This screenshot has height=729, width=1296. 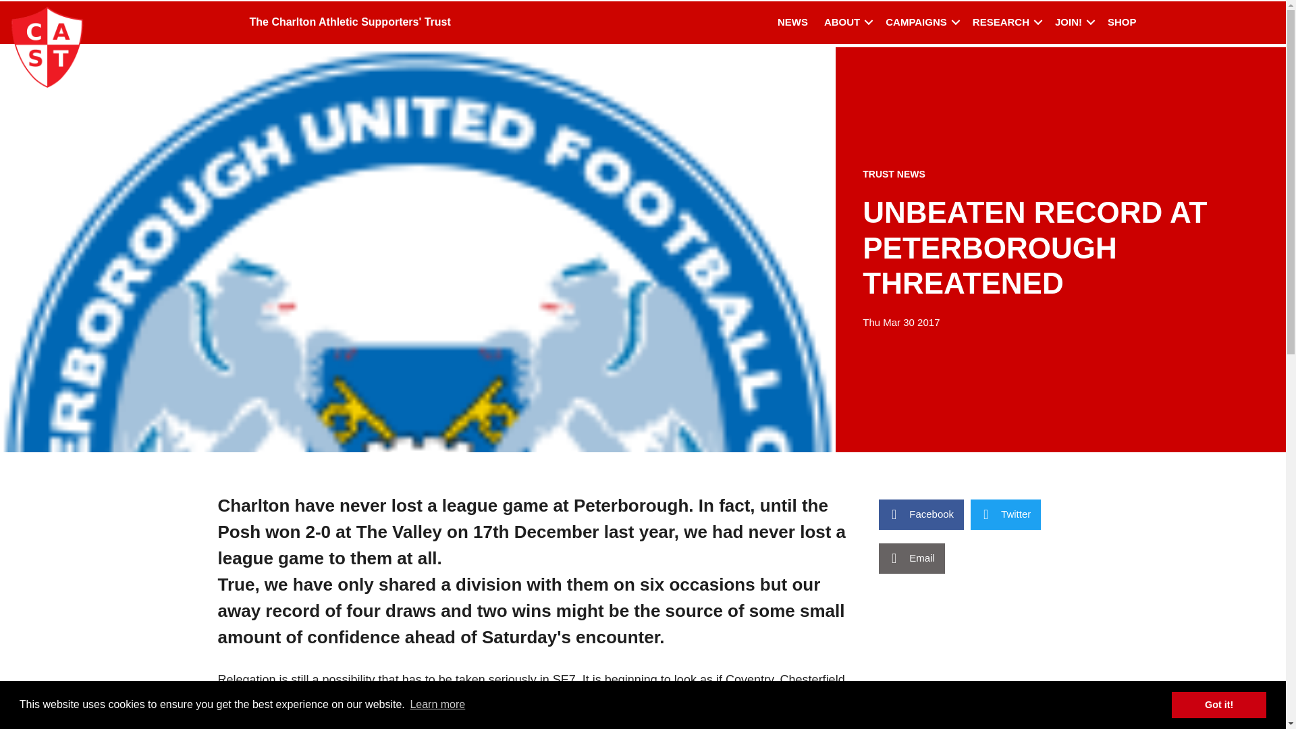 I want to click on RESEARCH, so click(x=1006, y=22).